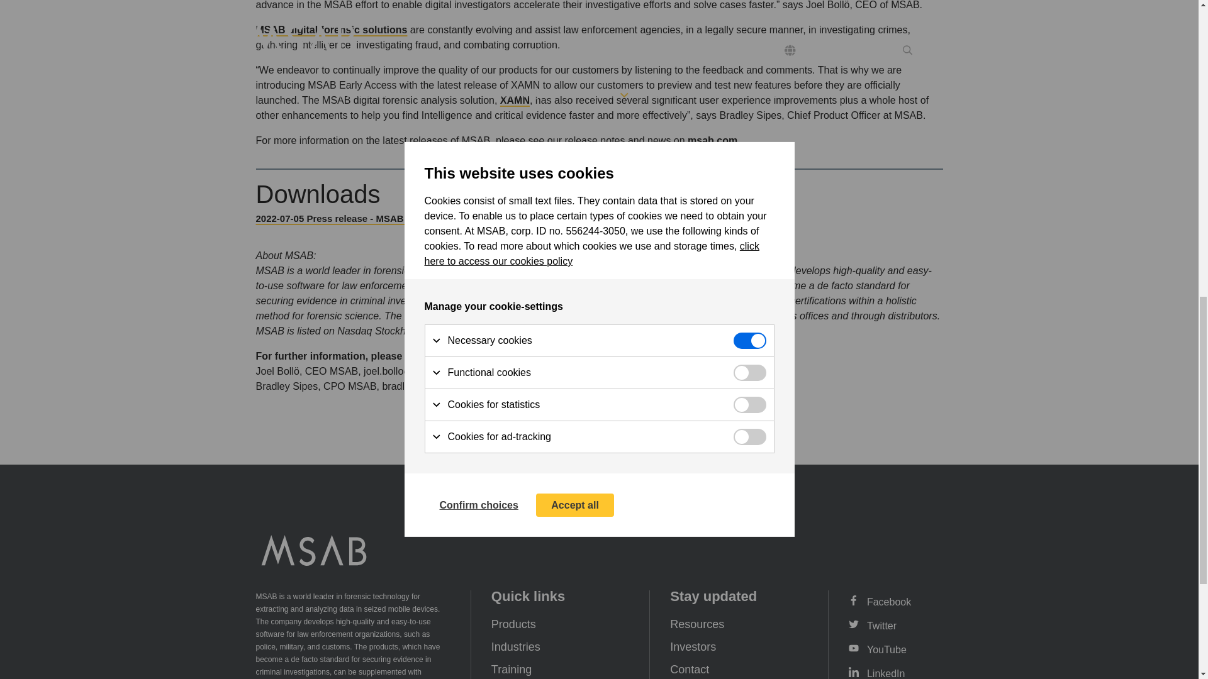 The width and height of the screenshot is (1208, 679). I want to click on MSAB digital forensic solutions, so click(331, 30).